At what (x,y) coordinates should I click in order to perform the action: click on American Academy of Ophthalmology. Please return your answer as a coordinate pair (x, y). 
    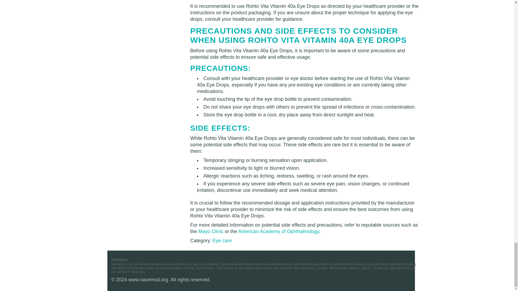
    Looking at the image, I should click on (278, 231).